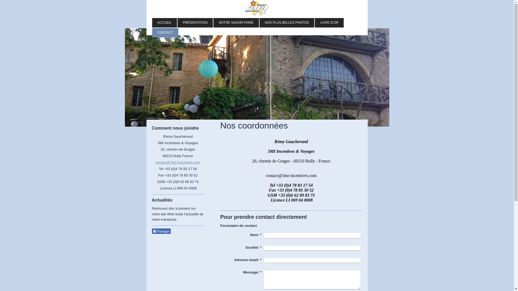 The height and width of the screenshot is (291, 518). What do you see at coordinates (178, 162) in the screenshot?
I see `contact@3mi-incentives.com` at bounding box center [178, 162].